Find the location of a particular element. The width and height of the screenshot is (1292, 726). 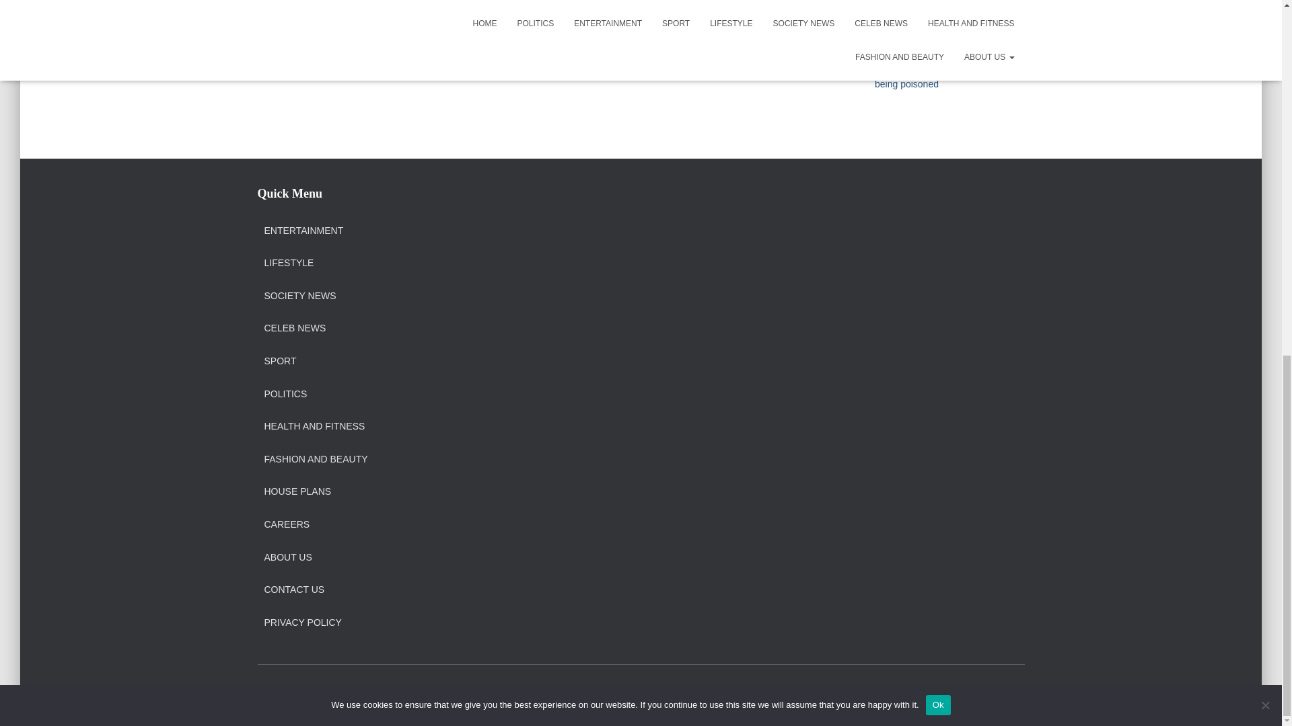

SPORT is located at coordinates (279, 362).